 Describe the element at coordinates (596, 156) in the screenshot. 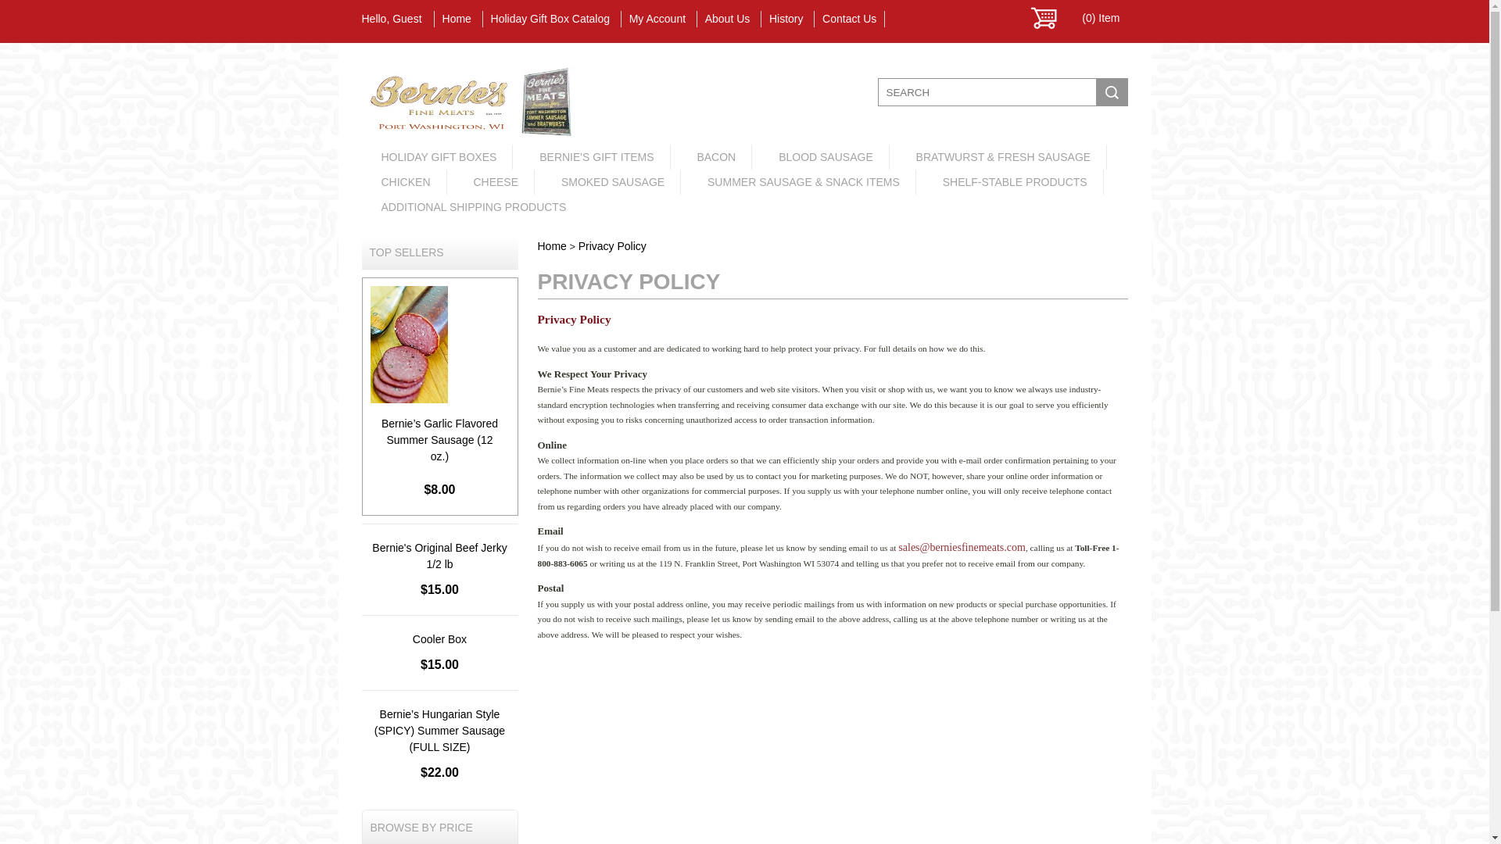

I see `BERNIE'S GIFT ITEMS` at that location.